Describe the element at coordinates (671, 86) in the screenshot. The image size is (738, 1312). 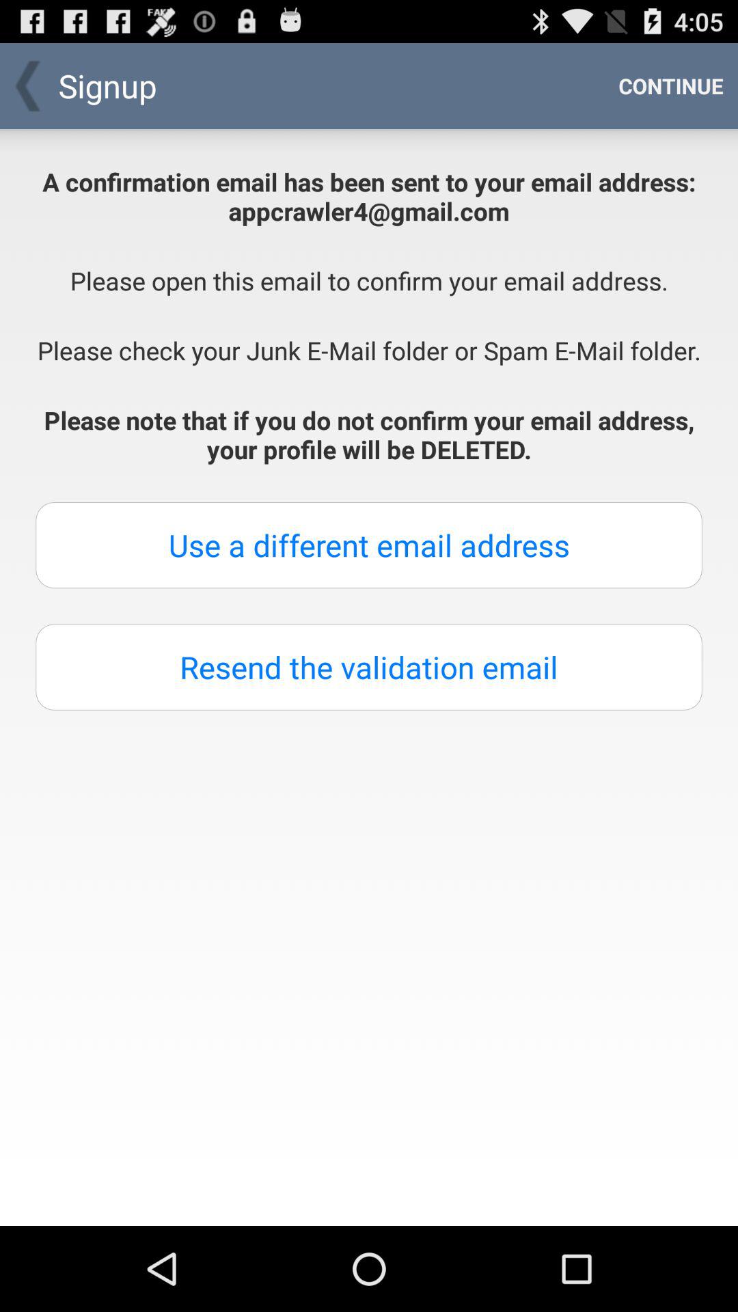
I see `launch item next to the signup item` at that location.